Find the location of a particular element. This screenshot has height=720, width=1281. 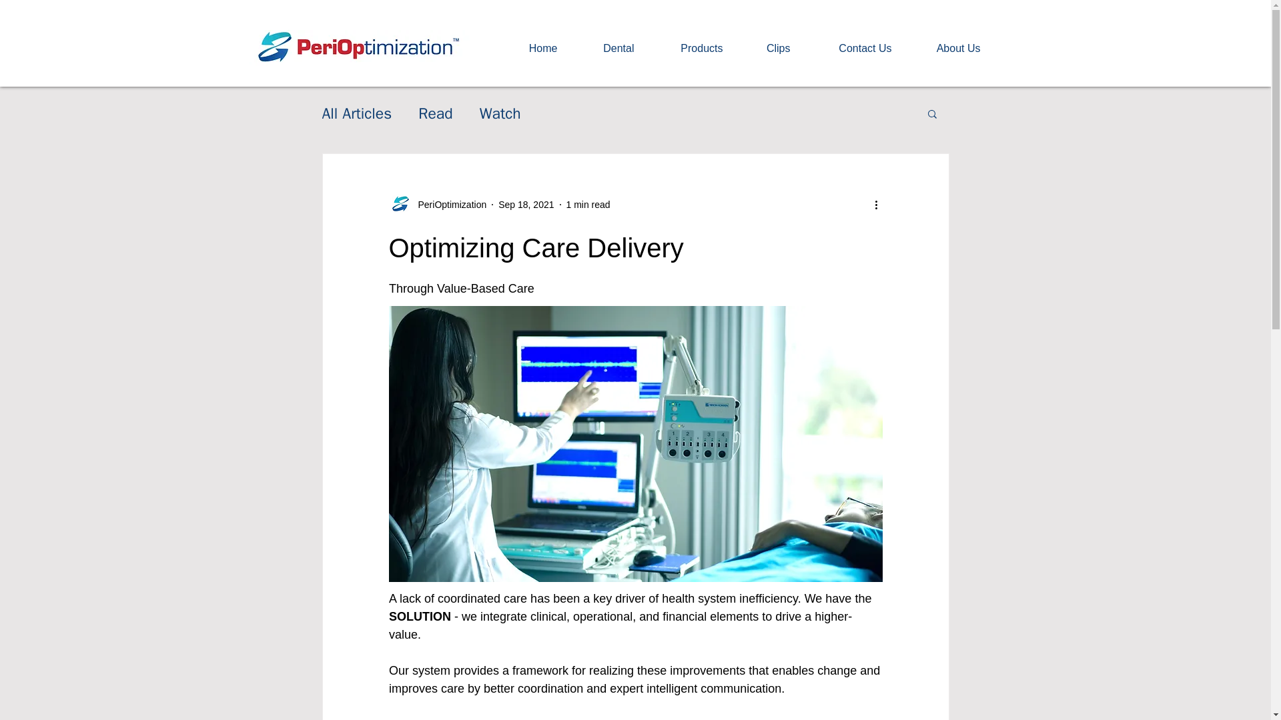

All Articles is located at coordinates (356, 113).